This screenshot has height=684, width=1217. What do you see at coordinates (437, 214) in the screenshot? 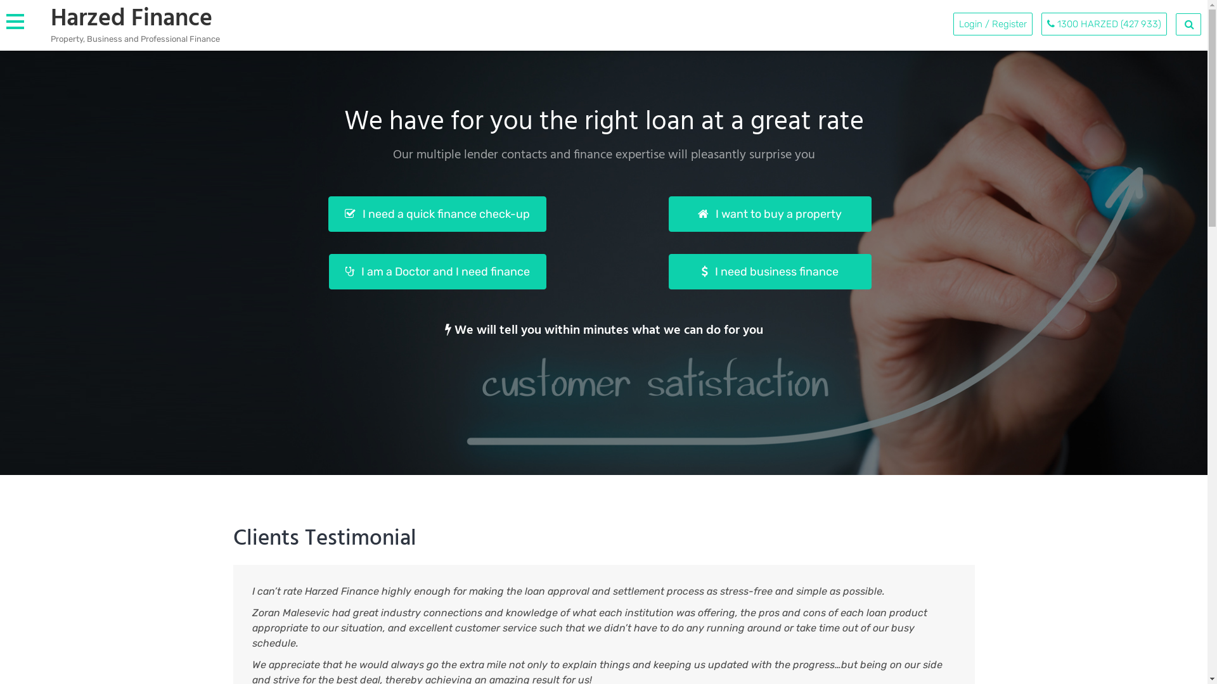
I see `I need a quick finance check-up` at bounding box center [437, 214].